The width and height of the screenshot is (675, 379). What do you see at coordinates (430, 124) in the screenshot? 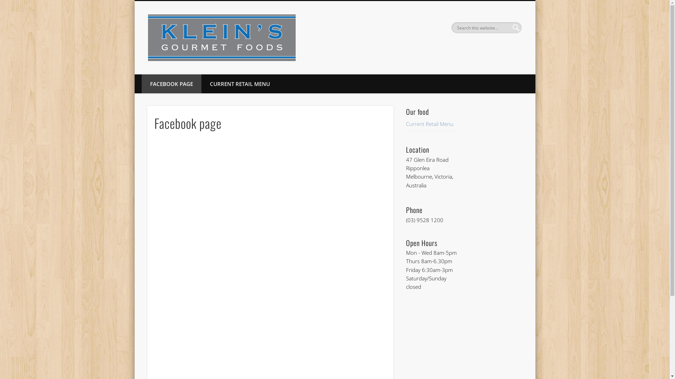
I see `Current Retail Menu` at bounding box center [430, 124].